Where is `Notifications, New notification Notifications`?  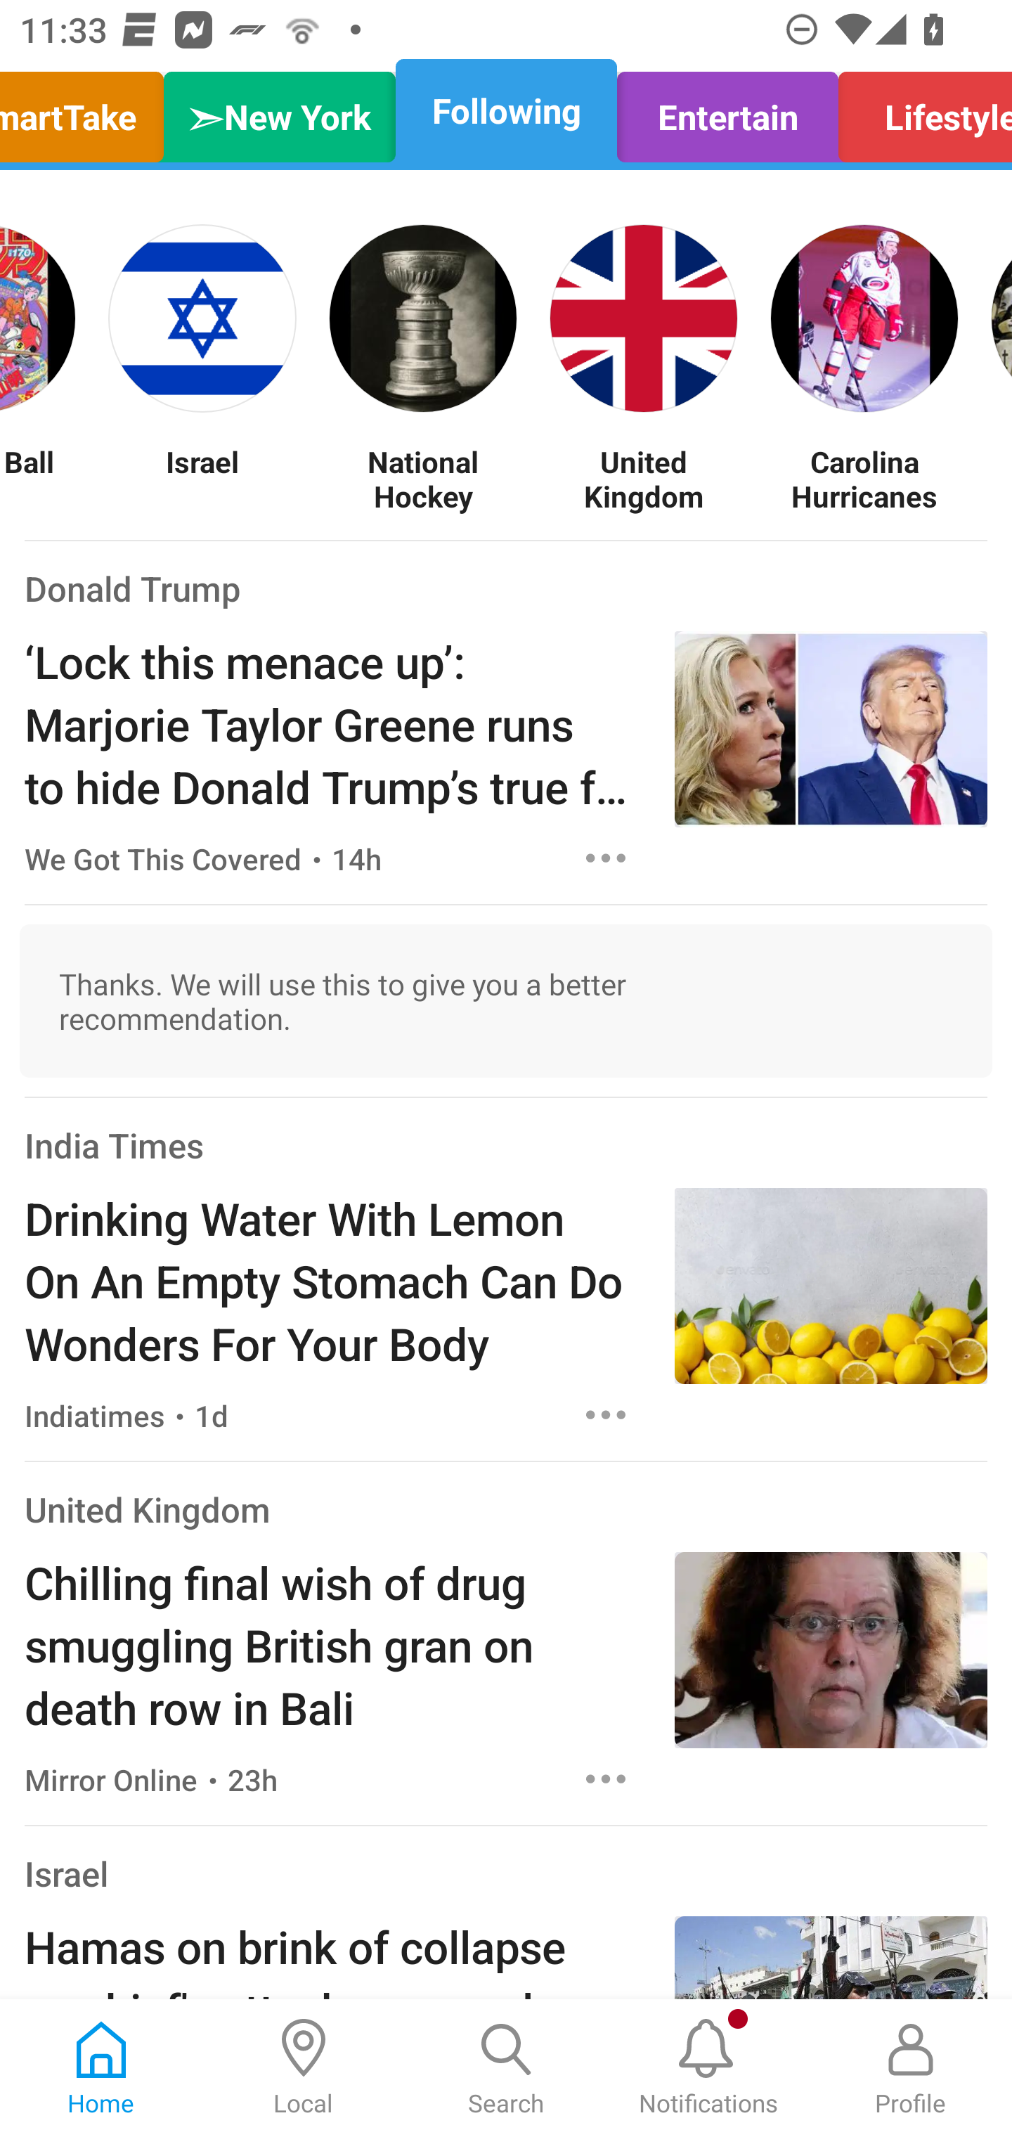
Notifications, New notification Notifications is located at coordinates (708, 2068).